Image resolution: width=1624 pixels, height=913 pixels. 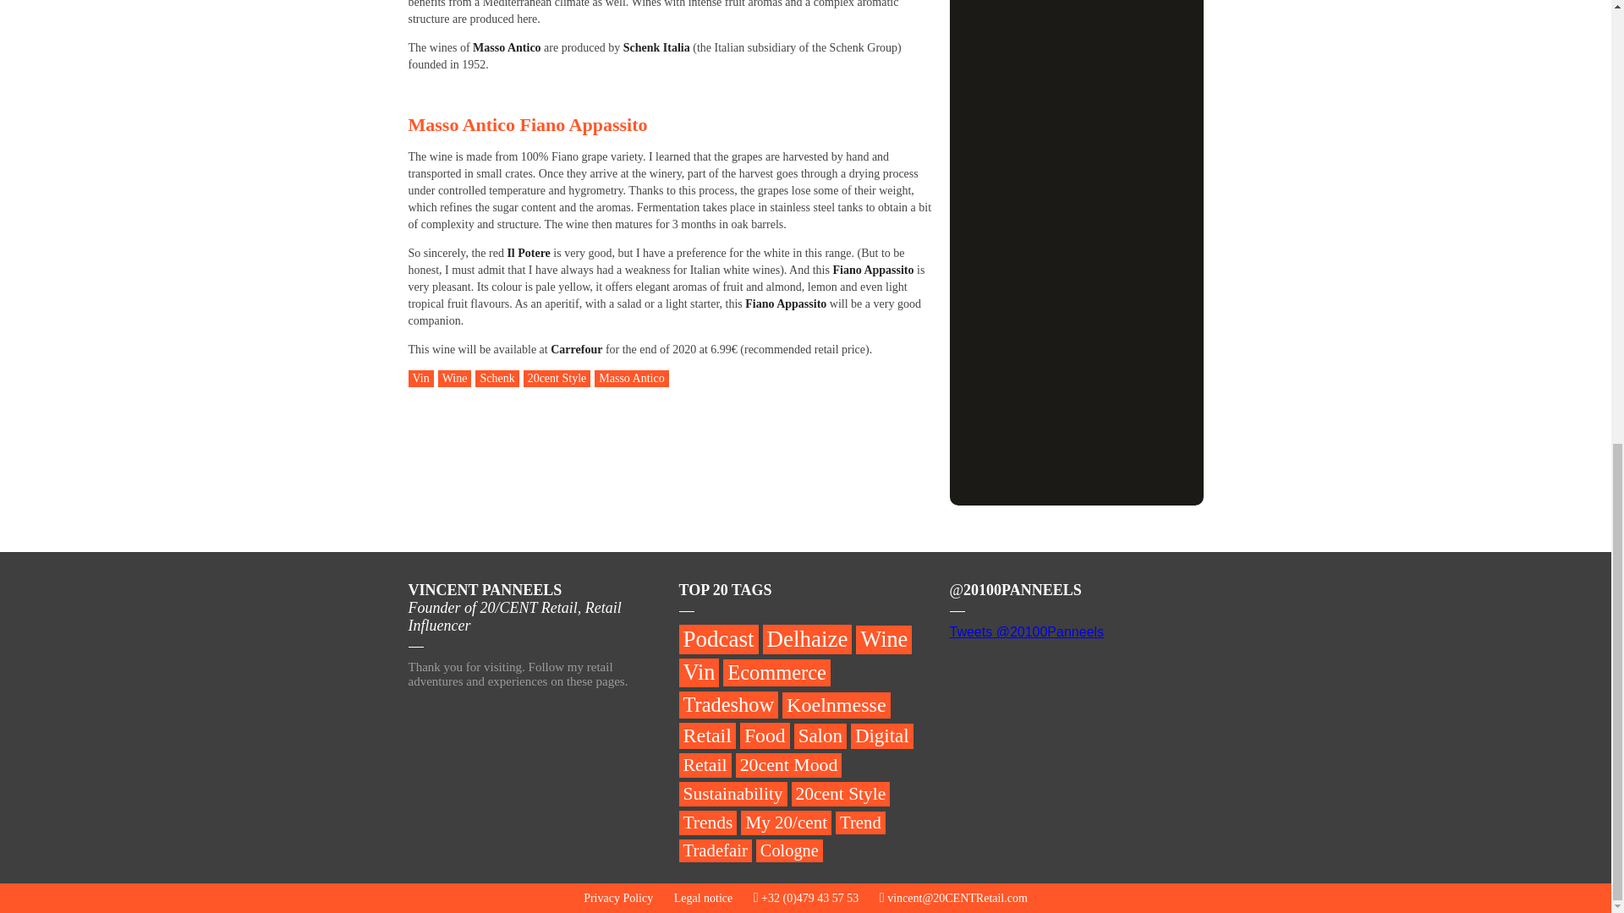 What do you see at coordinates (732, 793) in the screenshot?
I see `Sustainability` at bounding box center [732, 793].